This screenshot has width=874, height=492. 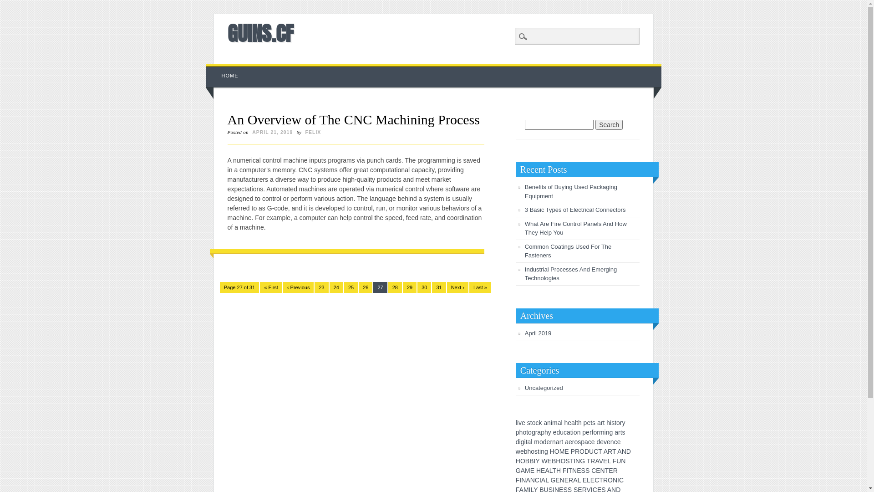 What do you see at coordinates (539, 471) in the screenshot?
I see `H` at bounding box center [539, 471].